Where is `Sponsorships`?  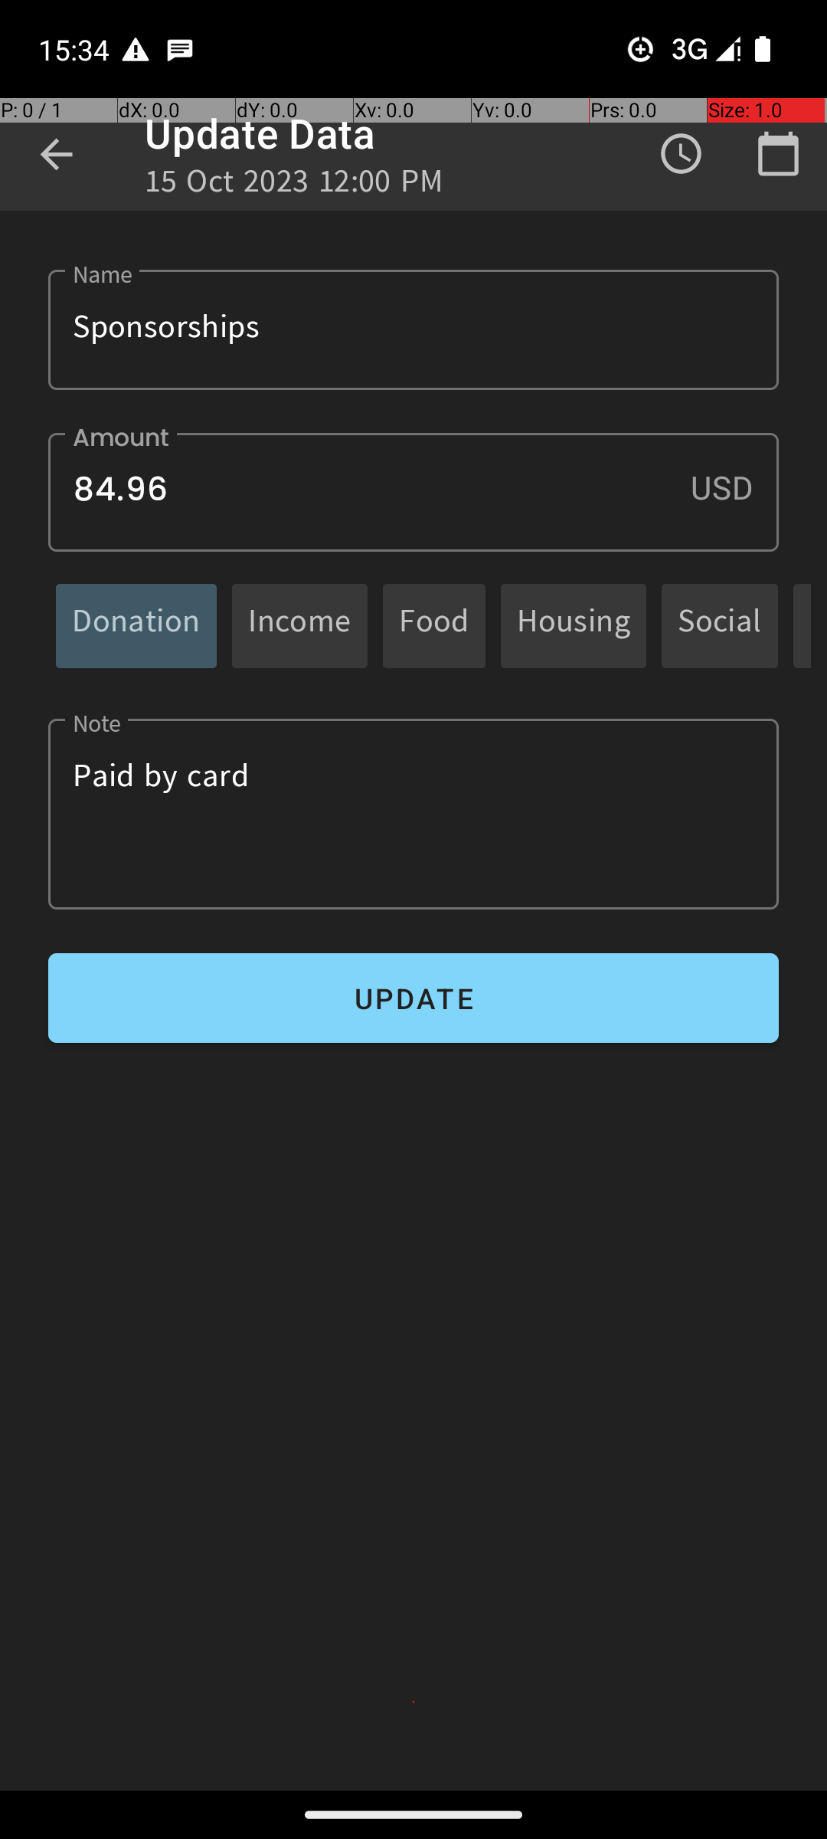 Sponsorships is located at coordinates (413, 329).